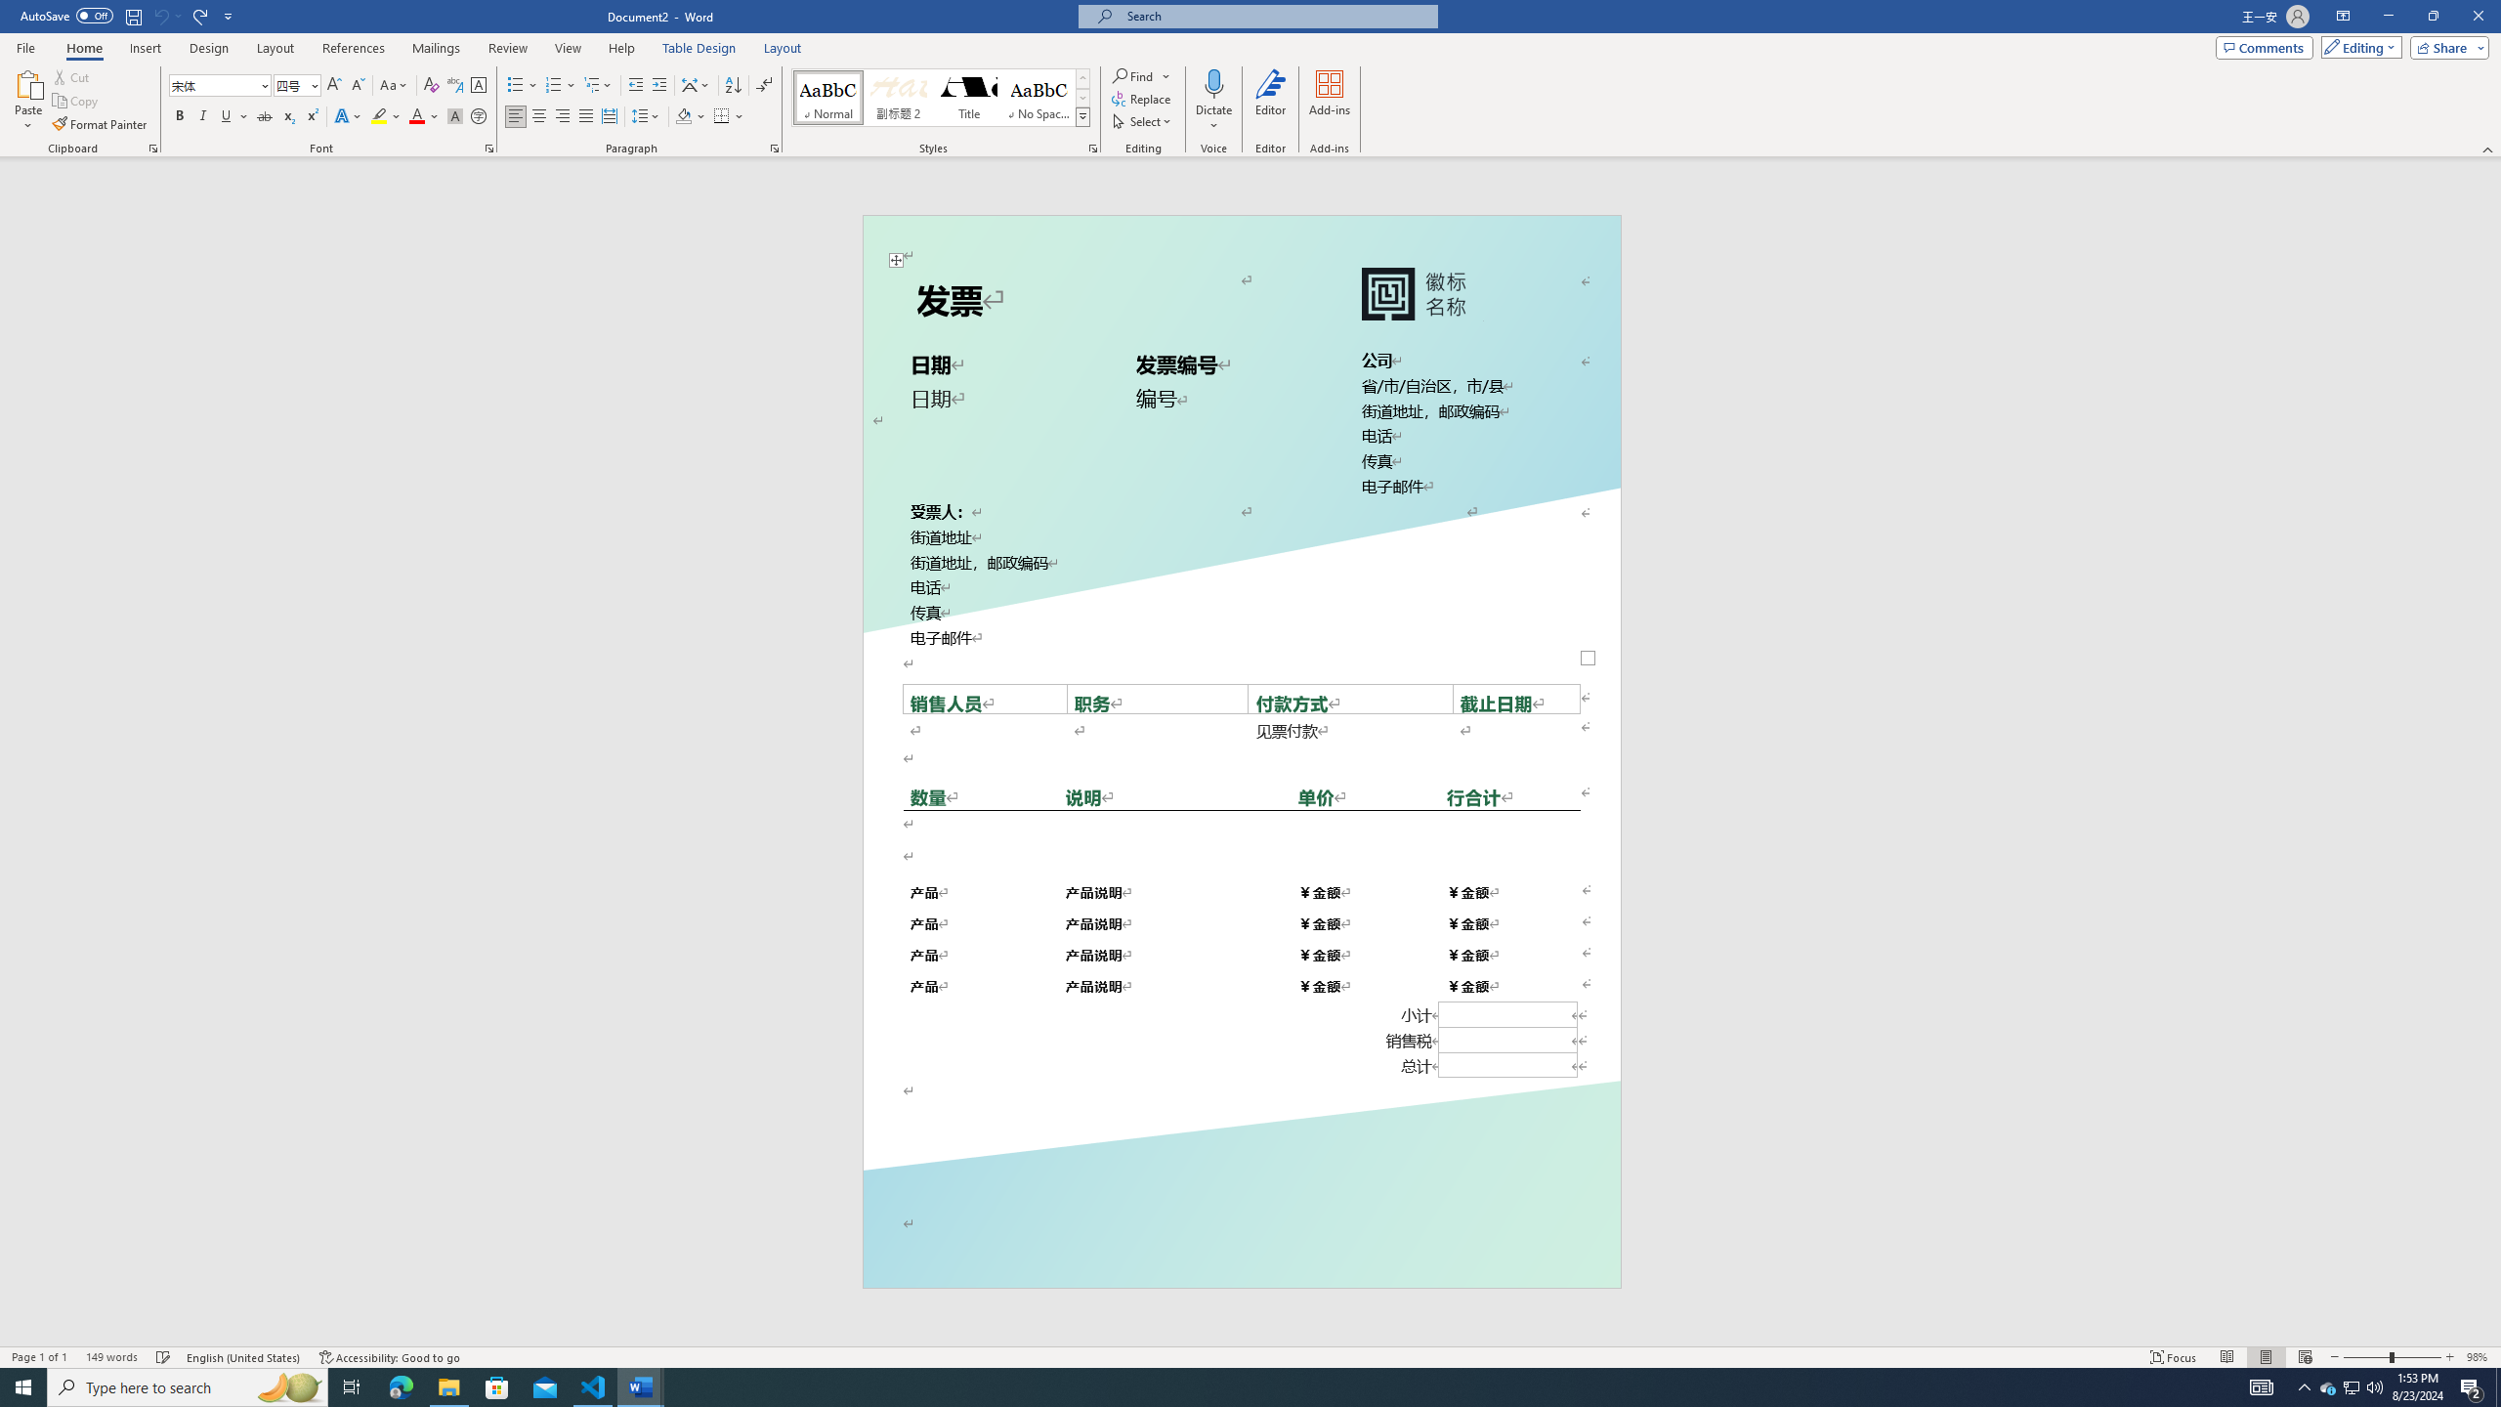  Describe the element at coordinates (201, 16) in the screenshot. I see `Redo Text Fill Effect` at that location.